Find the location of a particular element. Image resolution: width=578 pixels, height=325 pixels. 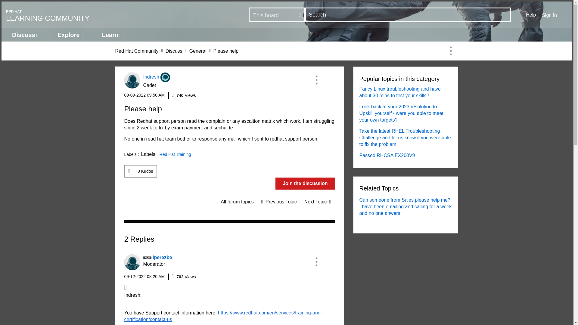

The total number of kudos this post has received. is located at coordinates (165, 77).